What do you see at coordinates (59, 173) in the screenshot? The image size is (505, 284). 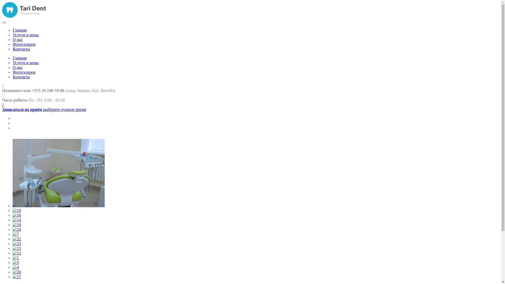 I see `21` at bounding box center [59, 173].